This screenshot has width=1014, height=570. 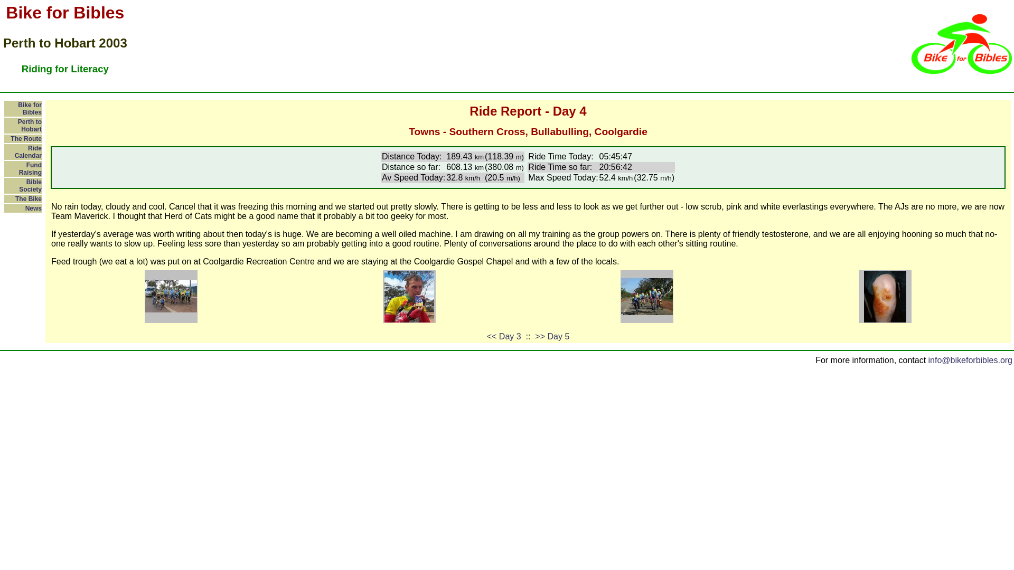 What do you see at coordinates (30, 109) in the screenshot?
I see `Bike for Bibles` at bounding box center [30, 109].